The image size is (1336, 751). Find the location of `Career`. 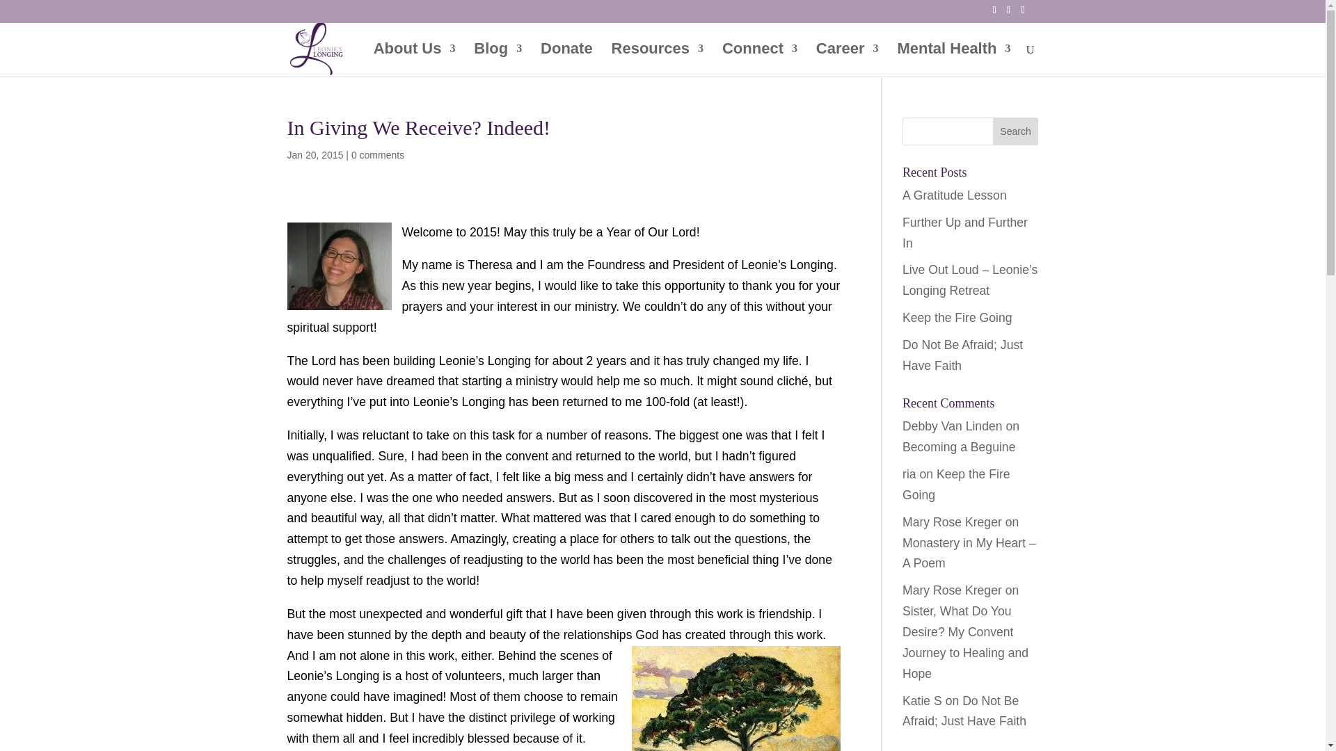

Career is located at coordinates (848, 60).